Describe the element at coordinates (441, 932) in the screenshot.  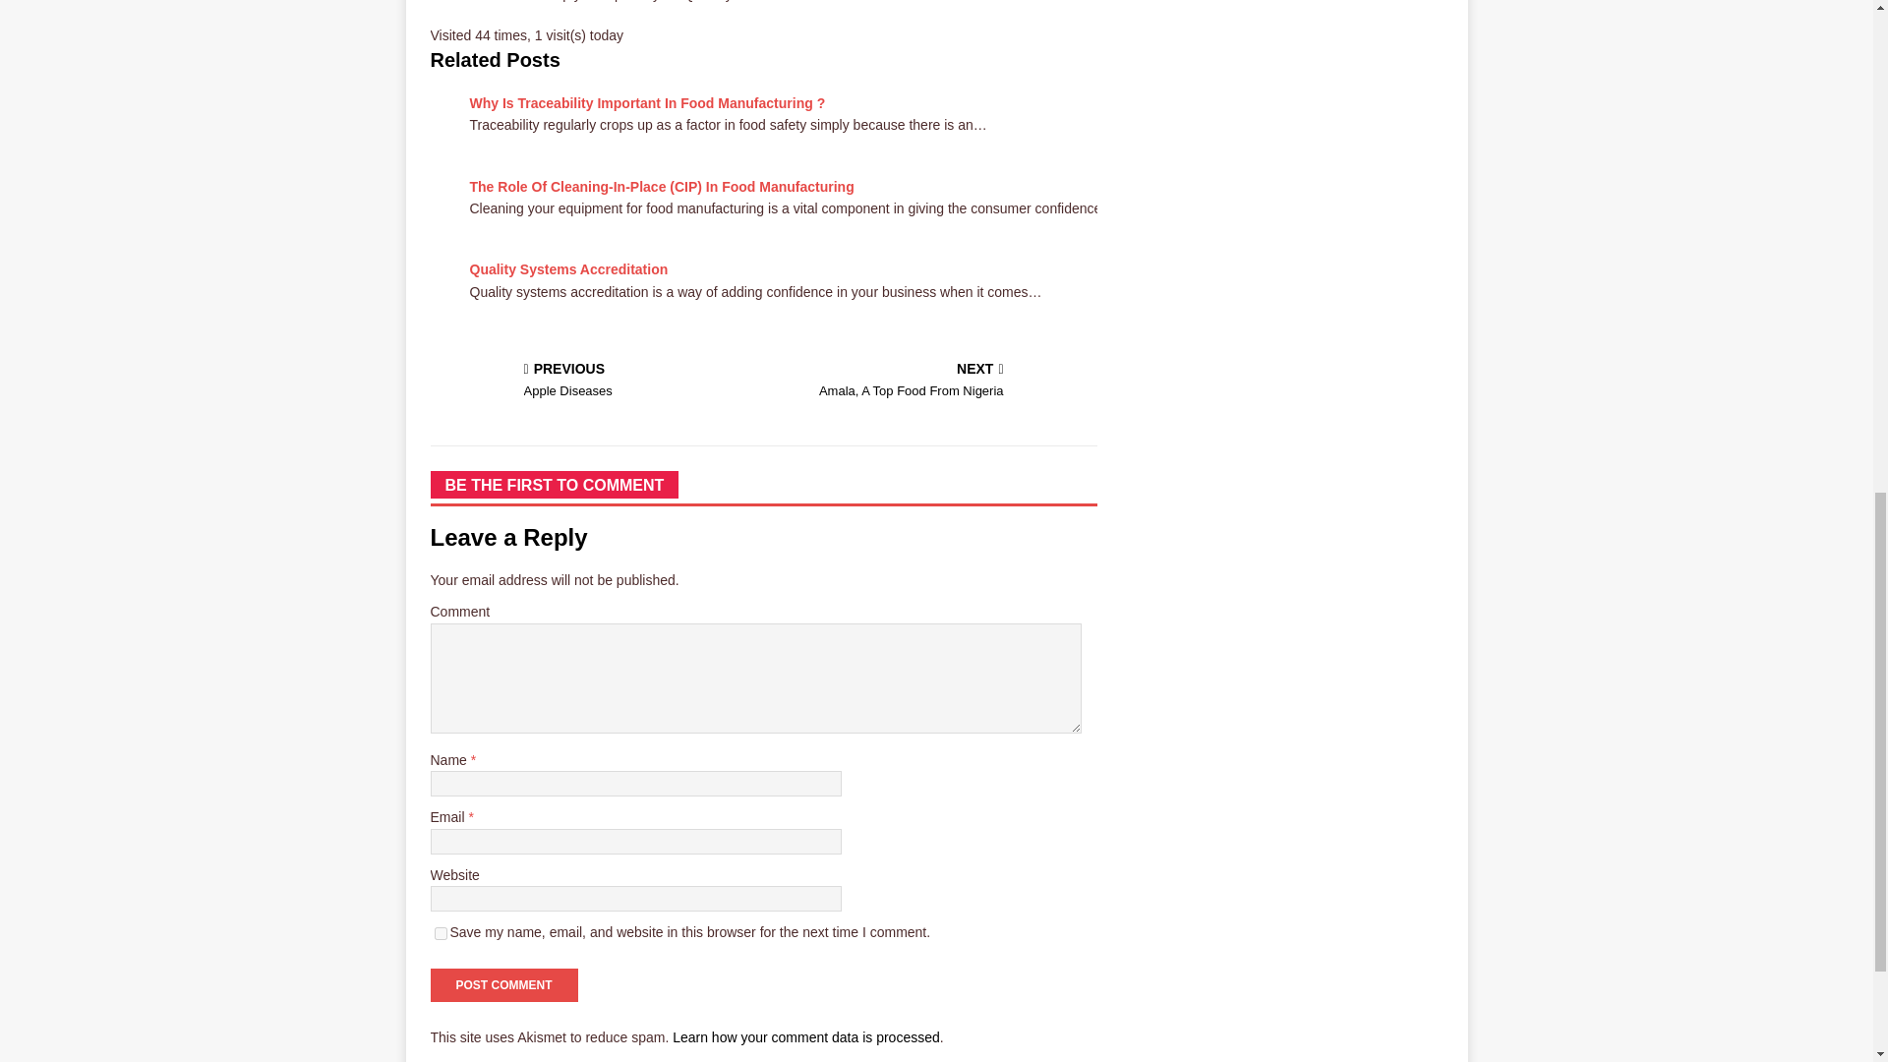
I see `yes` at that location.